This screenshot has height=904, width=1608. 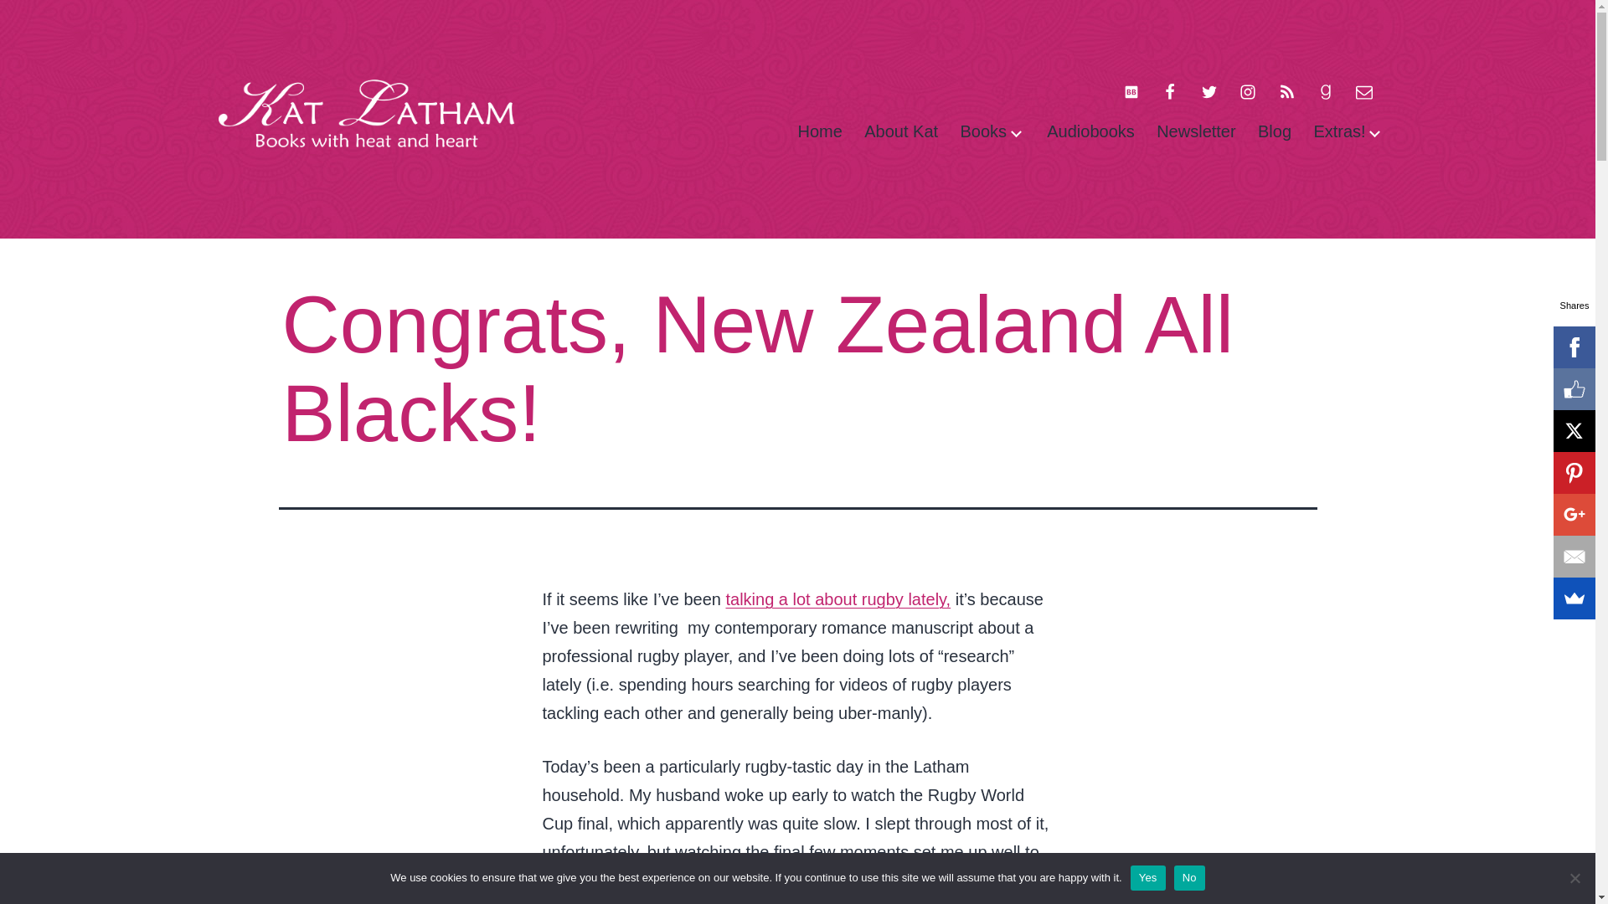 I want to click on Contact, so click(x=1363, y=90).